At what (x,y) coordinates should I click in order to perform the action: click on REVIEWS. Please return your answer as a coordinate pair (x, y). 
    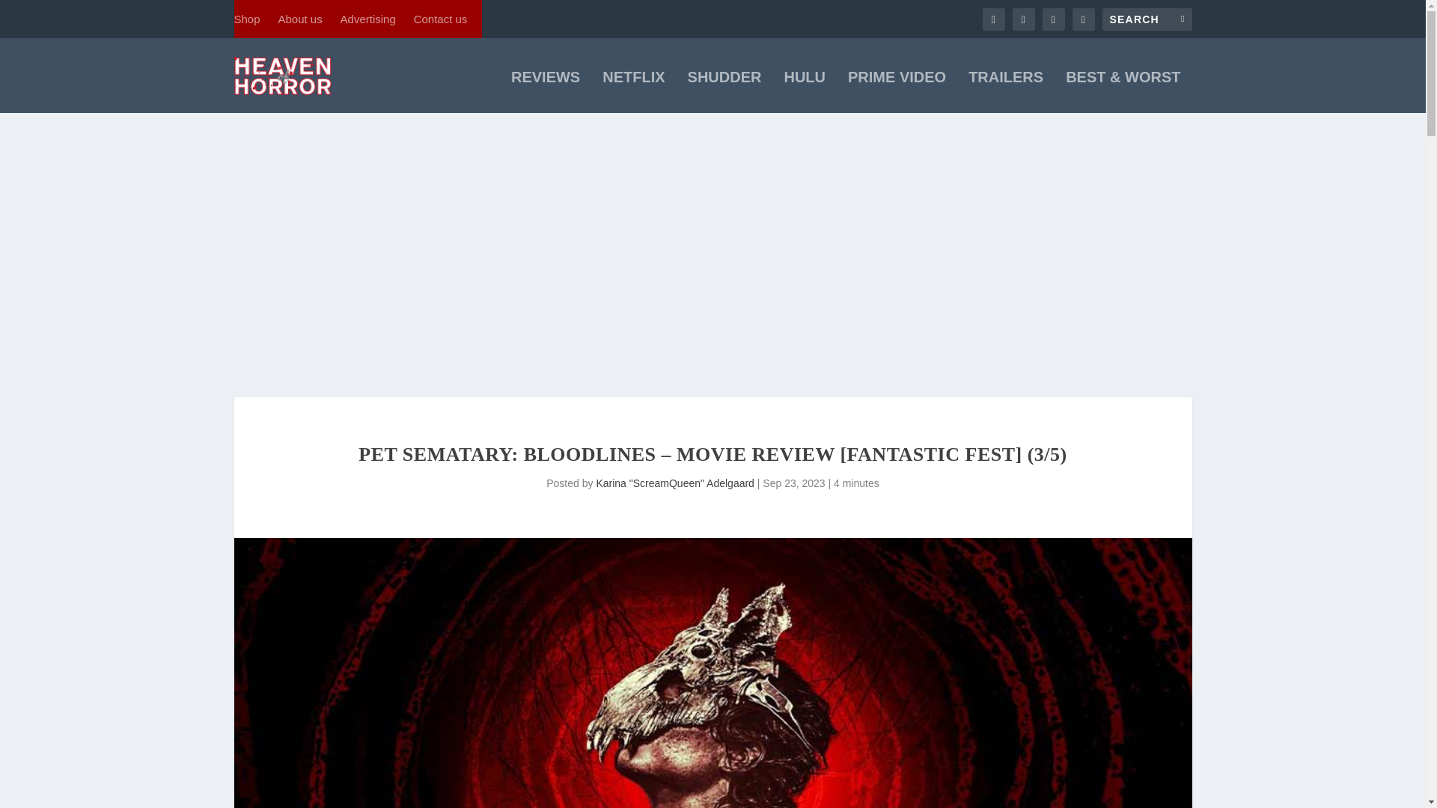
    Looking at the image, I should click on (546, 92).